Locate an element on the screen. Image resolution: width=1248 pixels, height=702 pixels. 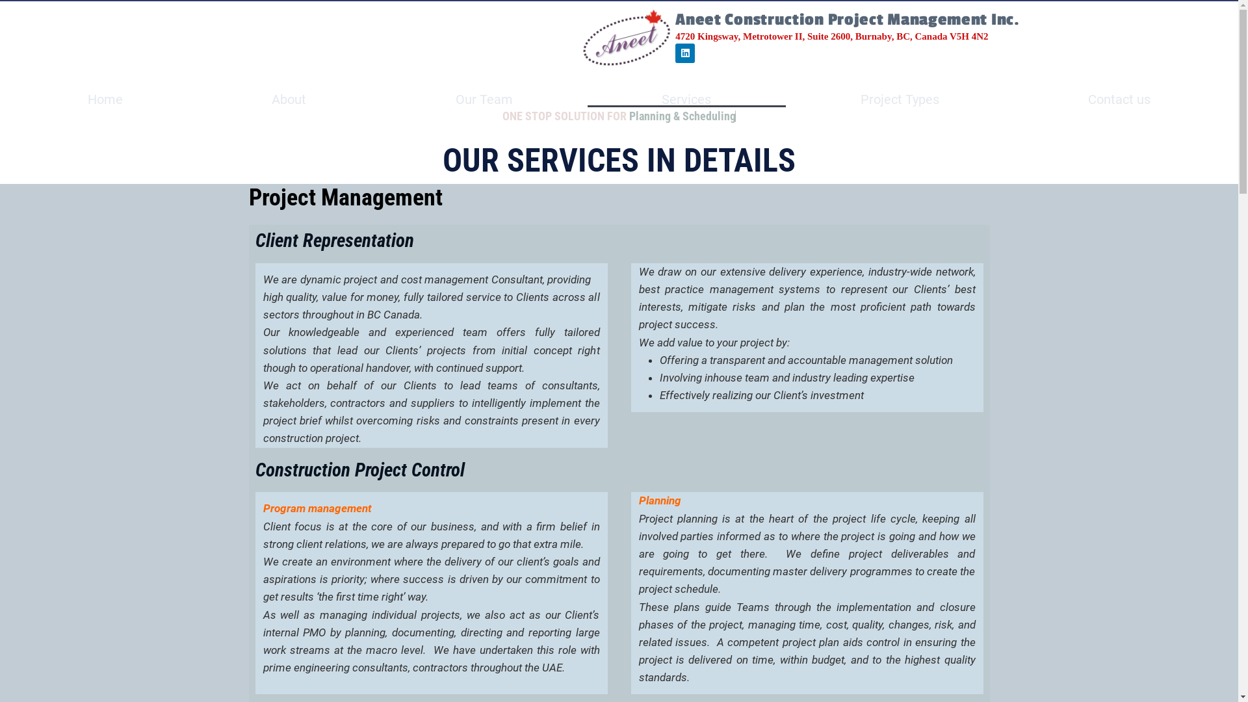
Contact us is located at coordinates (1120, 99).